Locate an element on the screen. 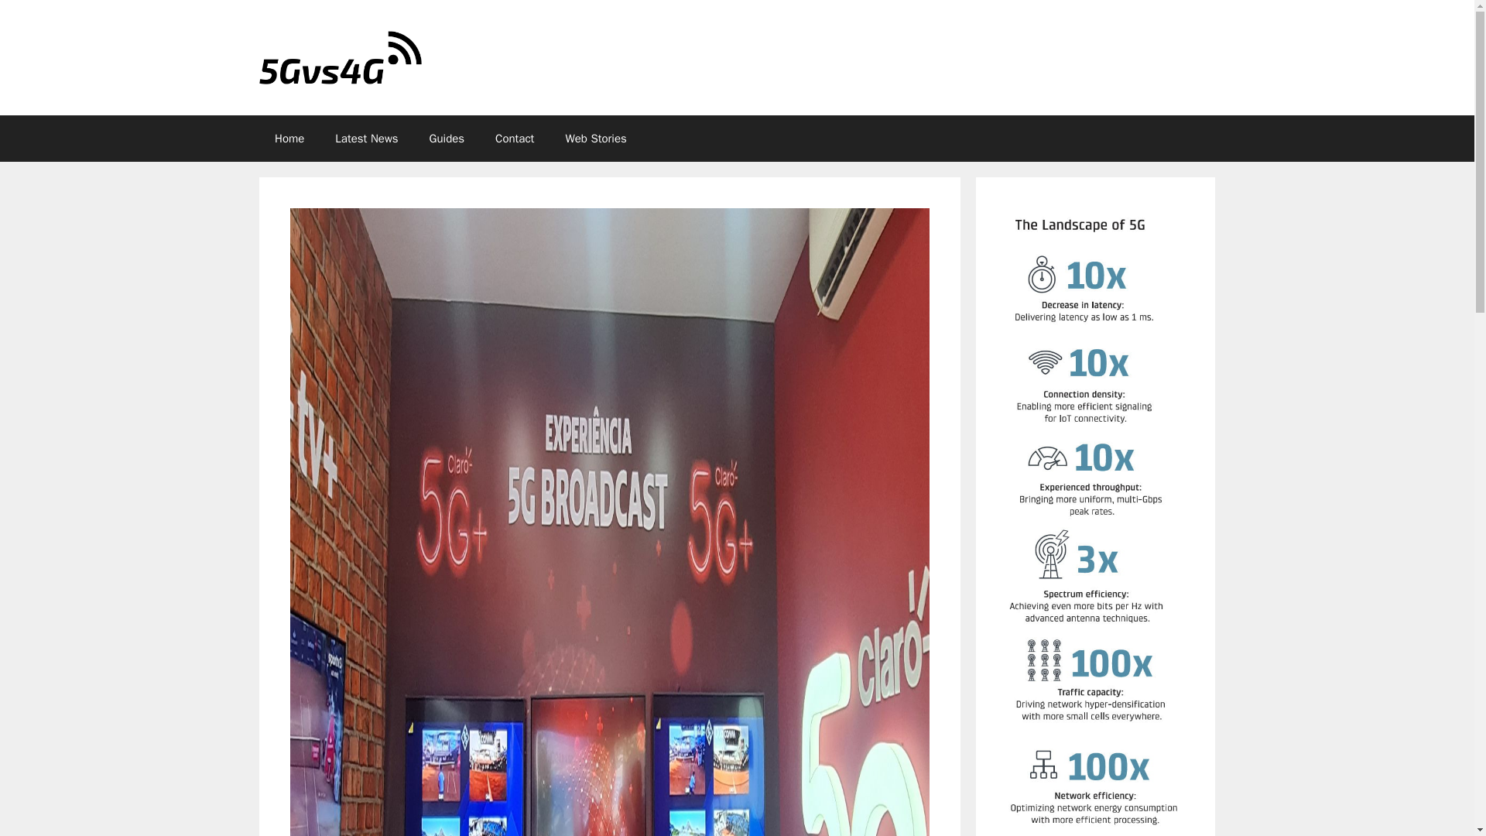 Image resolution: width=1486 pixels, height=836 pixels. Contact is located at coordinates (515, 139).